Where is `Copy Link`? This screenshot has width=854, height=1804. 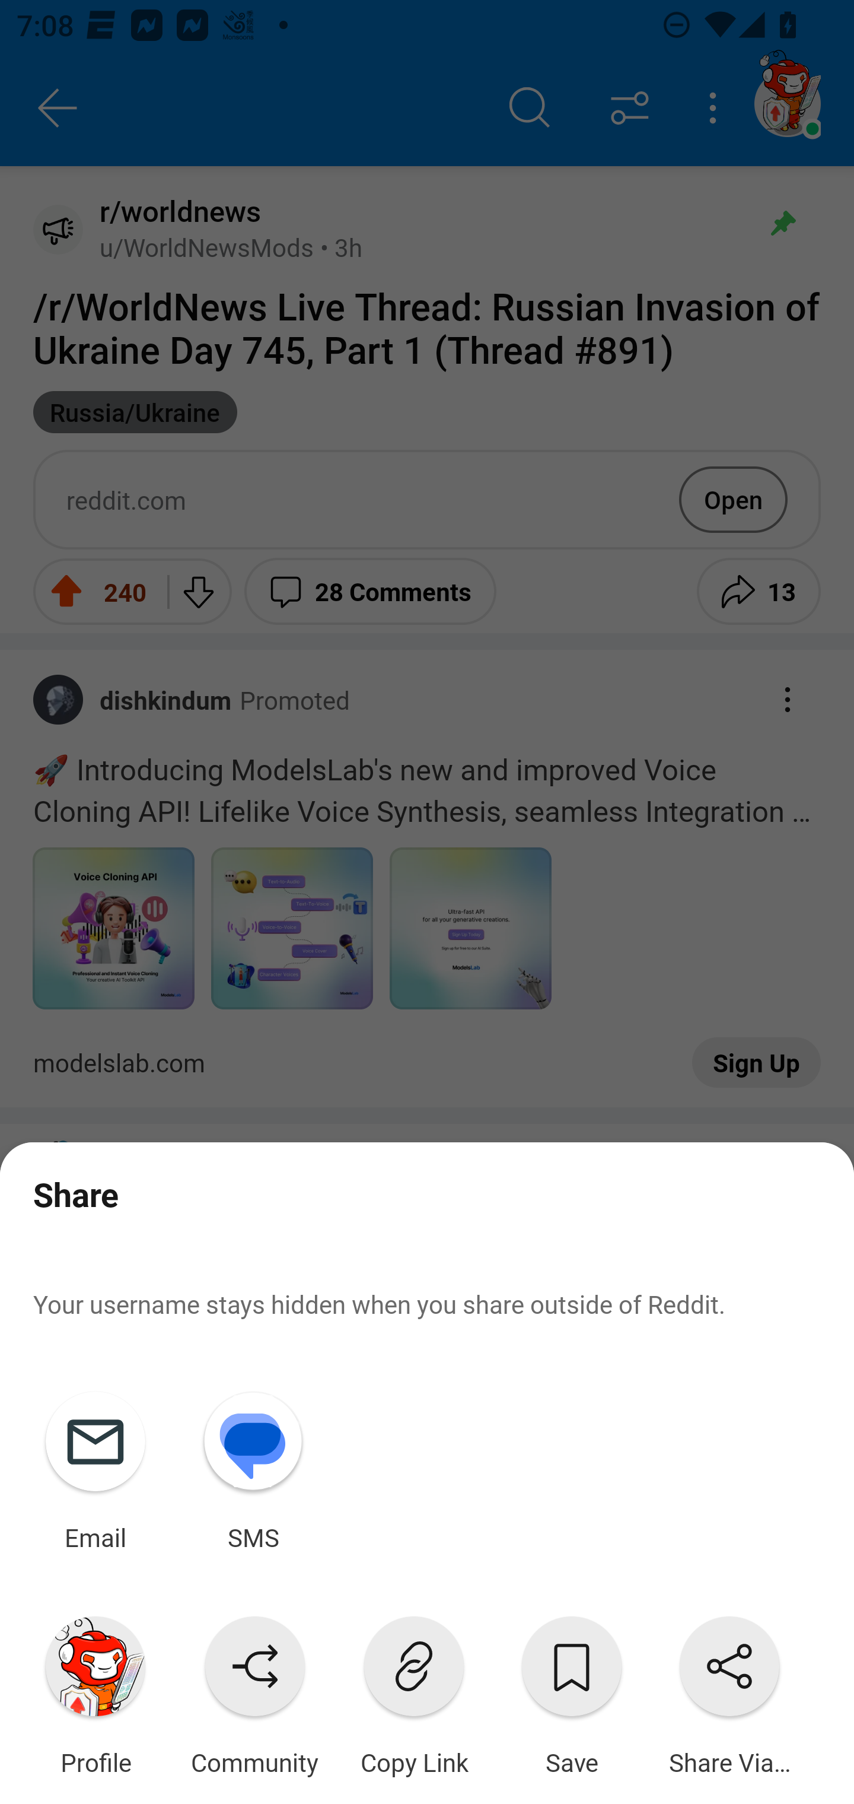
Copy Link is located at coordinates (413, 1691).